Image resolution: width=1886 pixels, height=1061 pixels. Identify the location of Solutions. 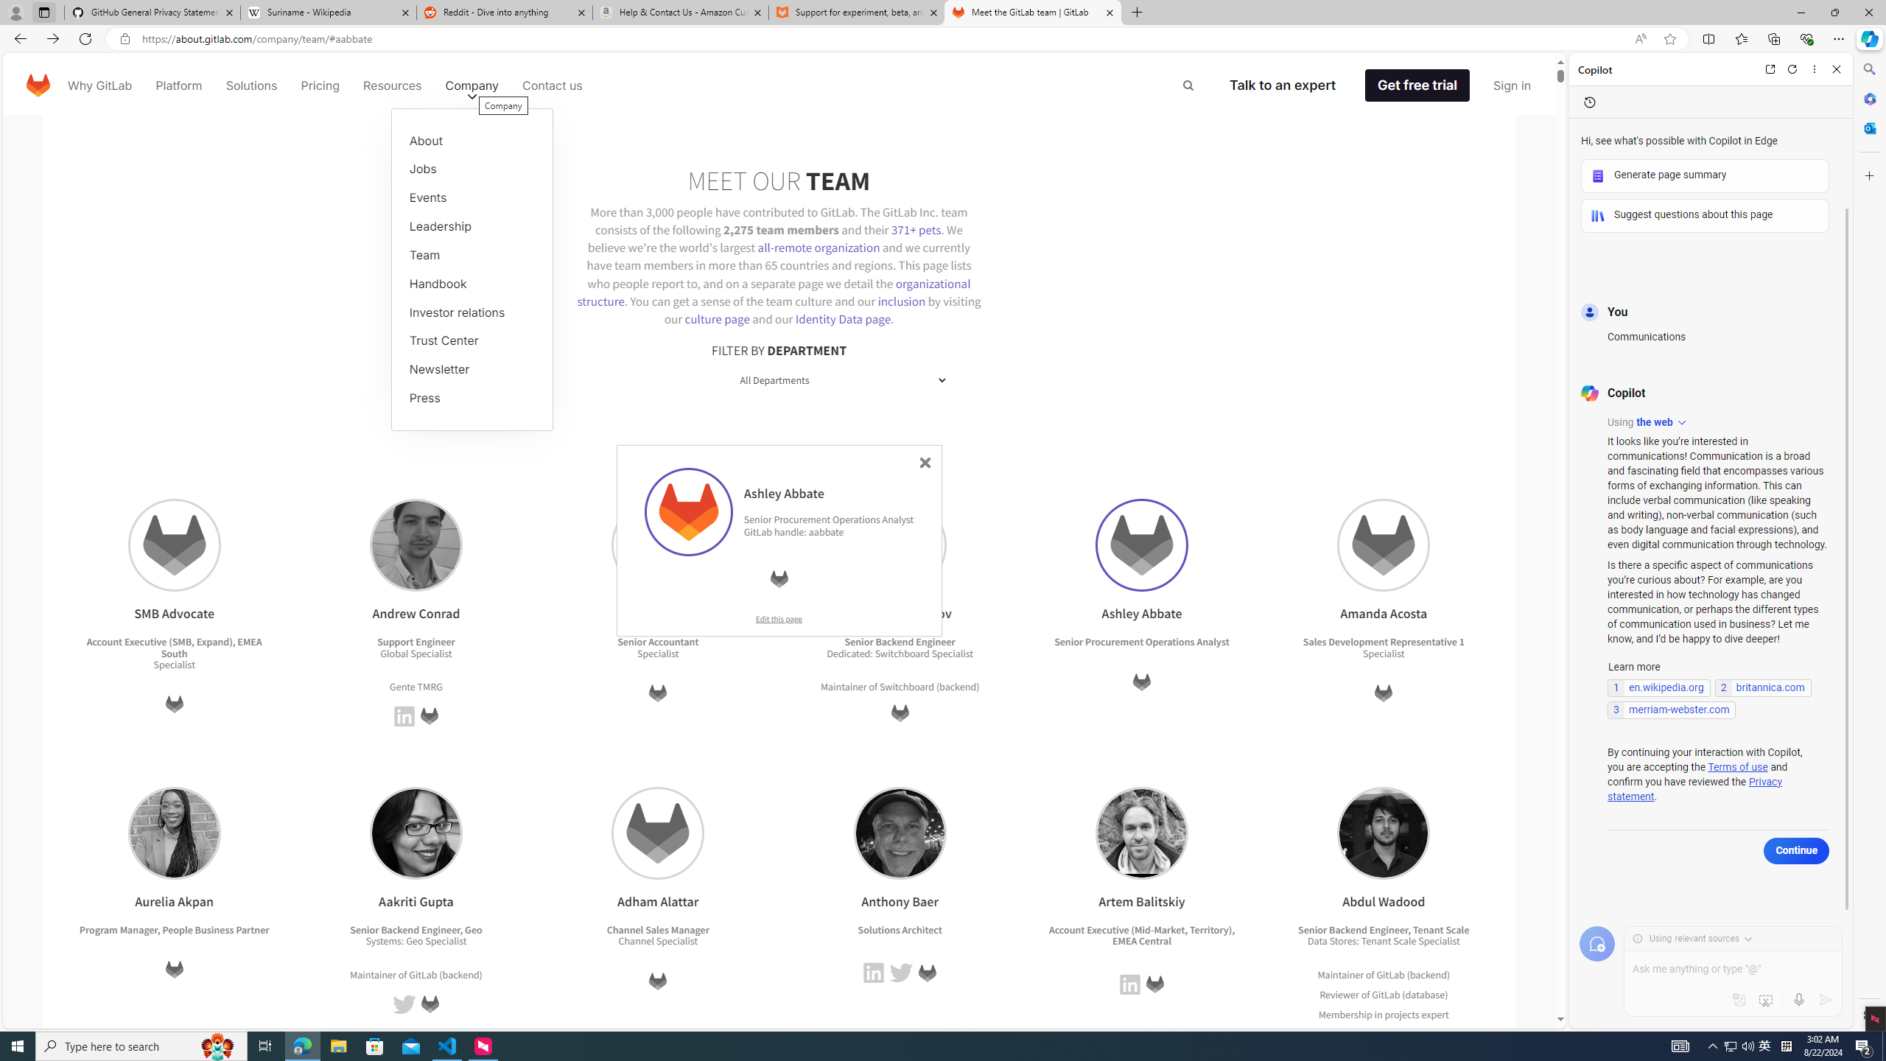
(250, 85).